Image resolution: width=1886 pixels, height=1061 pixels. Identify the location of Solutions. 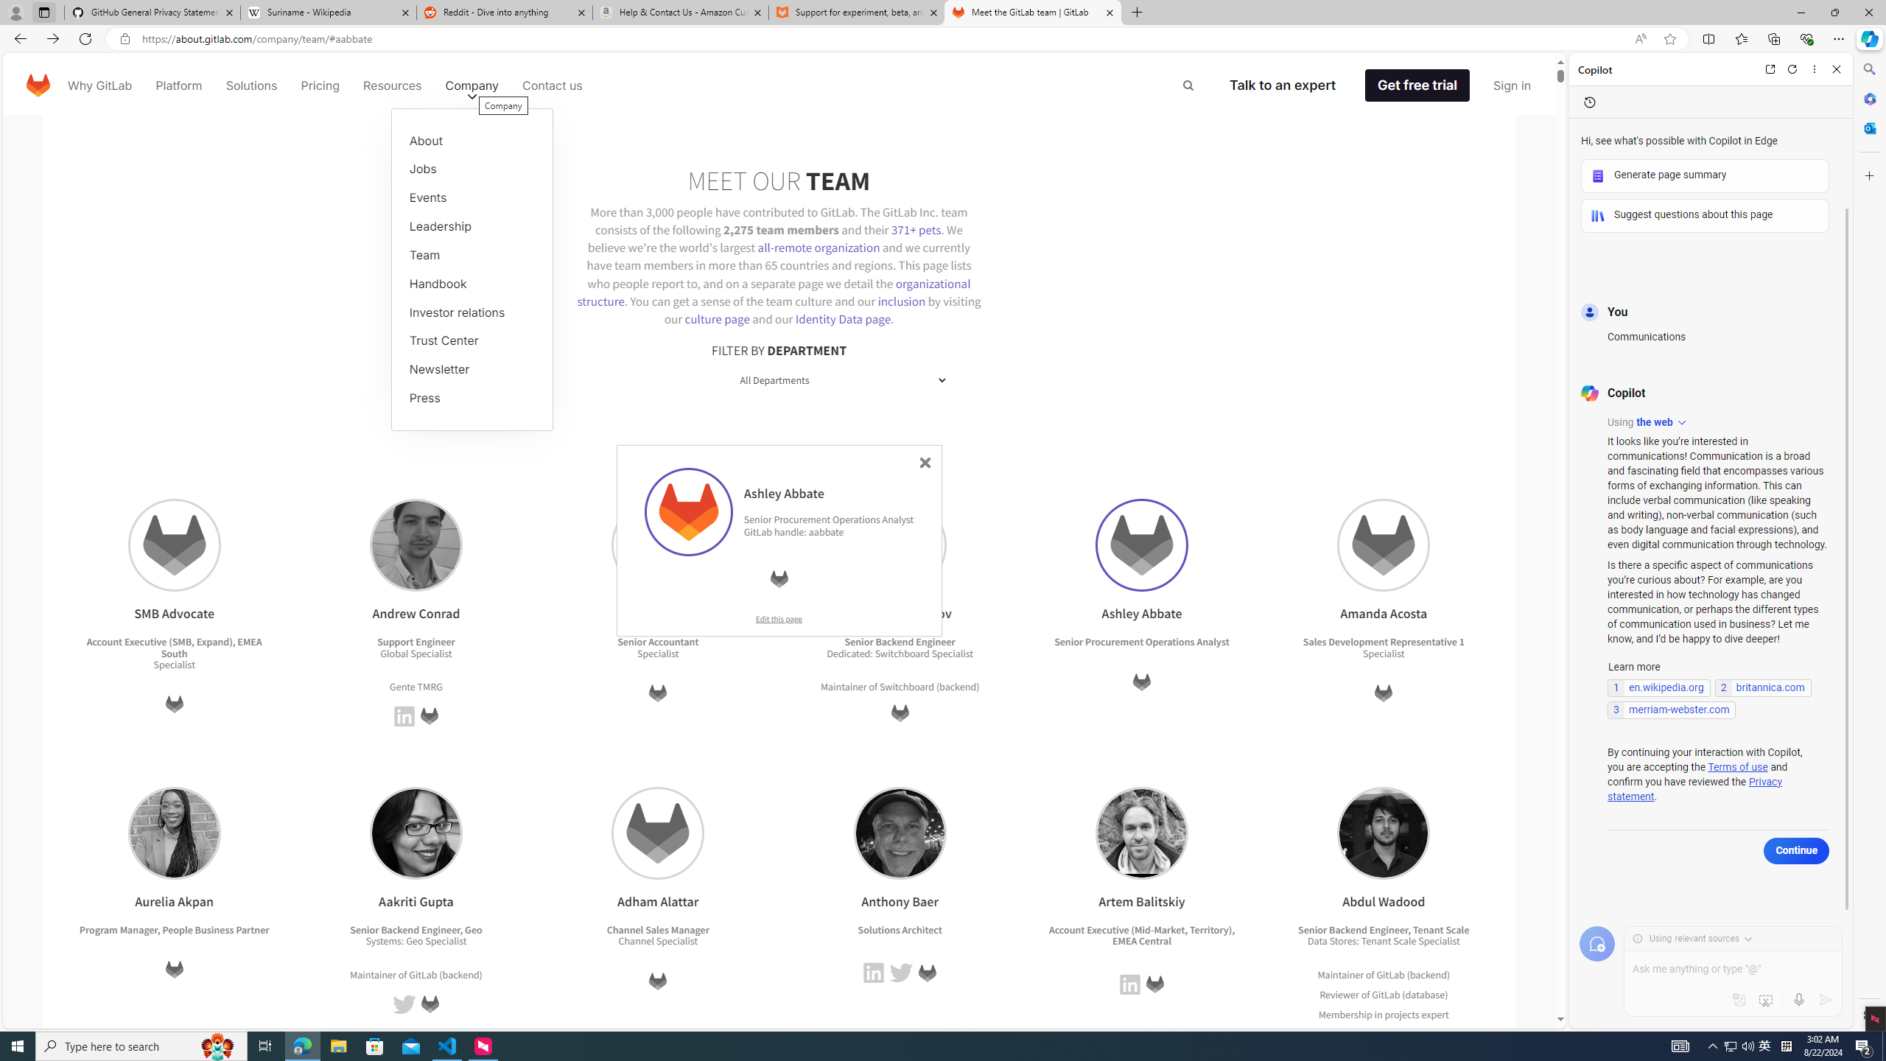
(250, 85).